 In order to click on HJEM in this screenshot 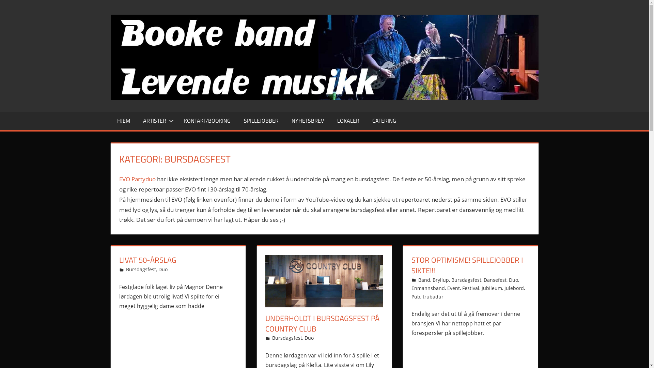, I will do `click(123, 121)`.